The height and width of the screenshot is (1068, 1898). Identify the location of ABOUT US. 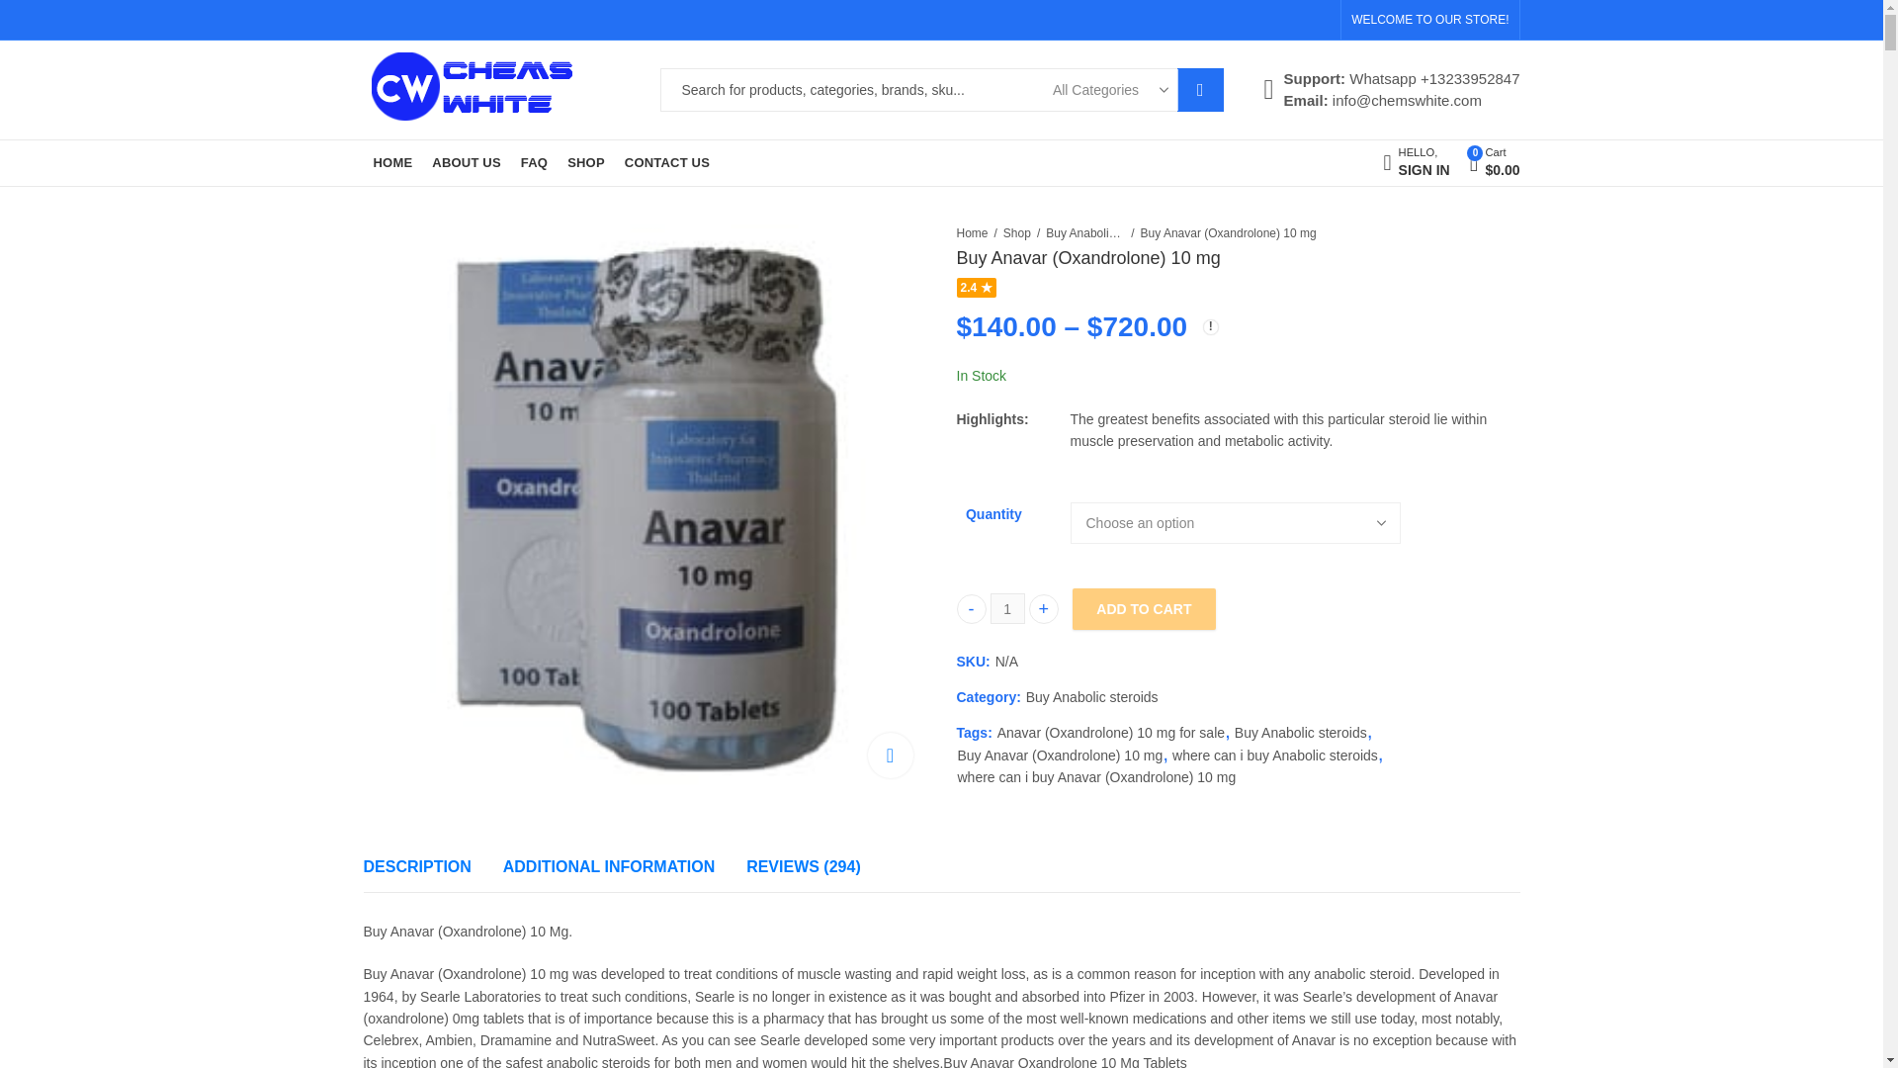
(466, 163).